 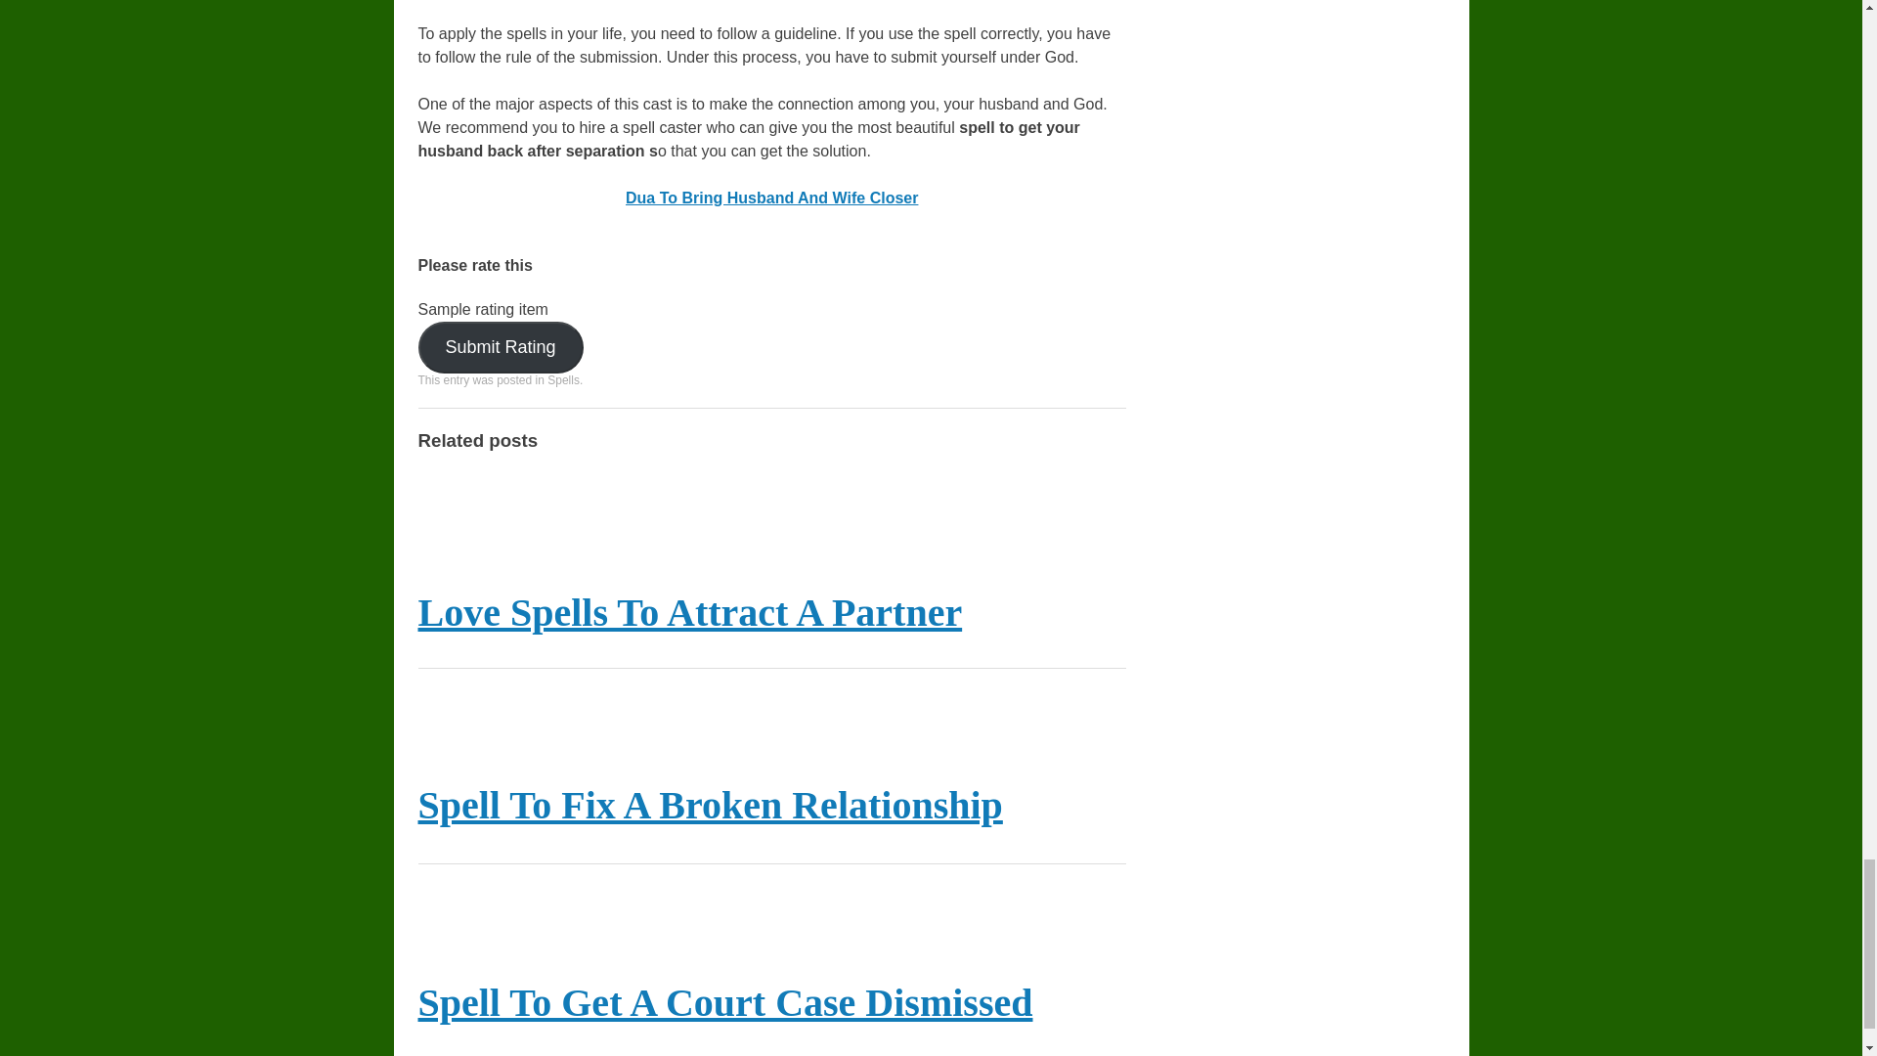 What do you see at coordinates (725, 1002) in the screenshot?
I see `Spell To Get A Court Case Dismissed` at bounding box center [725, 1002].